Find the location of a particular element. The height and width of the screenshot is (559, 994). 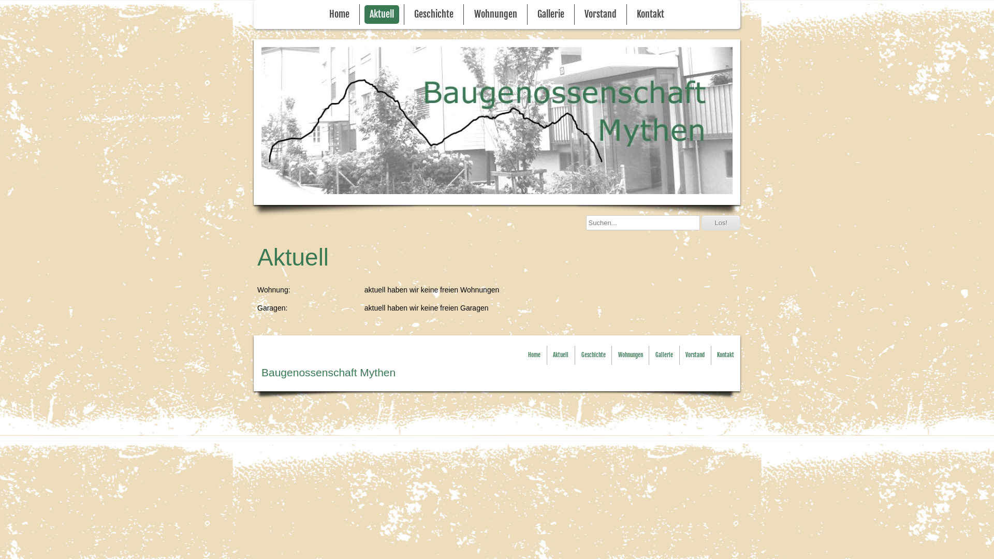

Aktuell is located at coordinates (382, 14).